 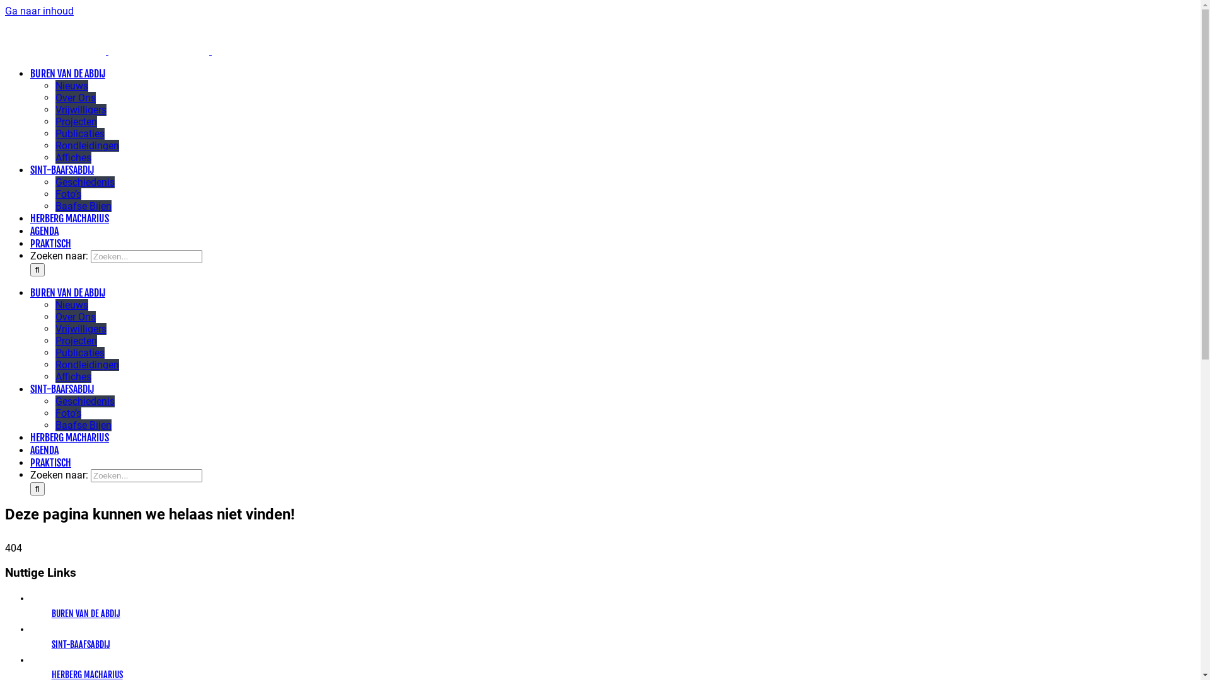 I want to click on Geschiedenis, so click(x=85, y=183).